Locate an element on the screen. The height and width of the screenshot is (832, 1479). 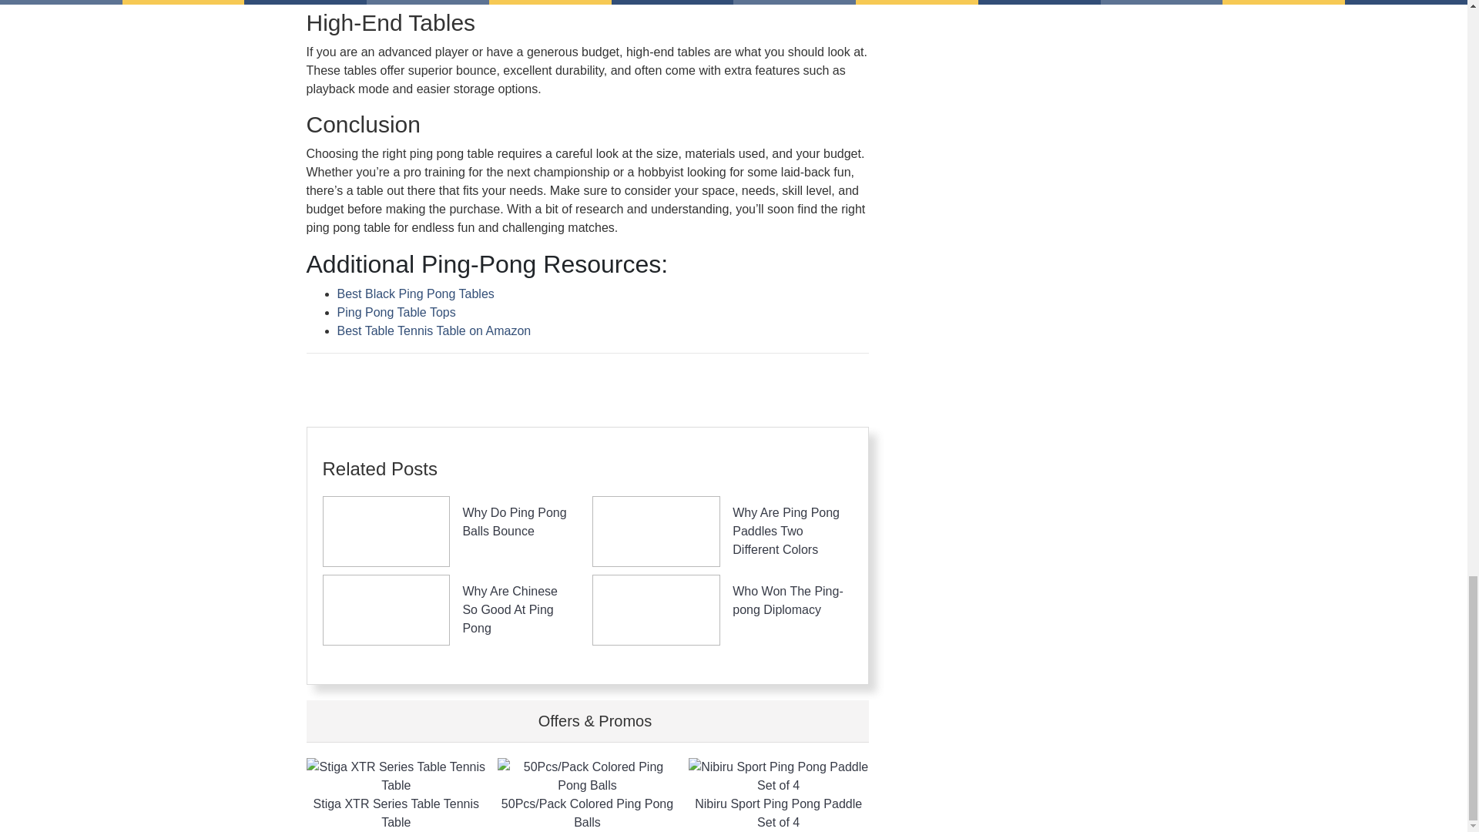
Why Are Ping Pong Paddles Two Different Colors is located at coordinates (786, 531).